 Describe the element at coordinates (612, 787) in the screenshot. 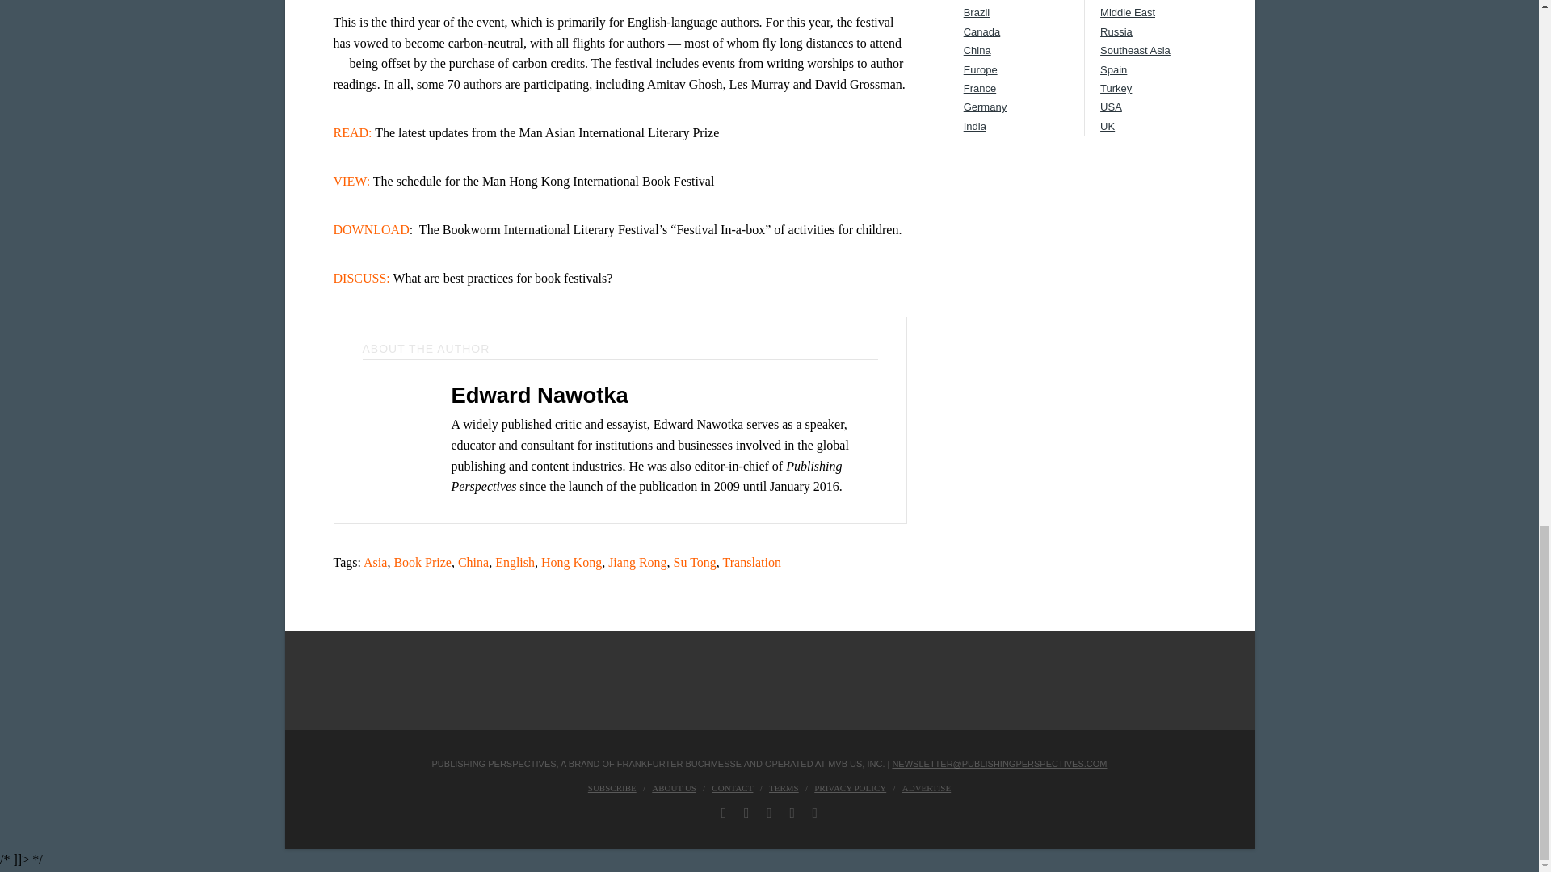

I see `Subscribe to Publishing Perspectives` at that location.